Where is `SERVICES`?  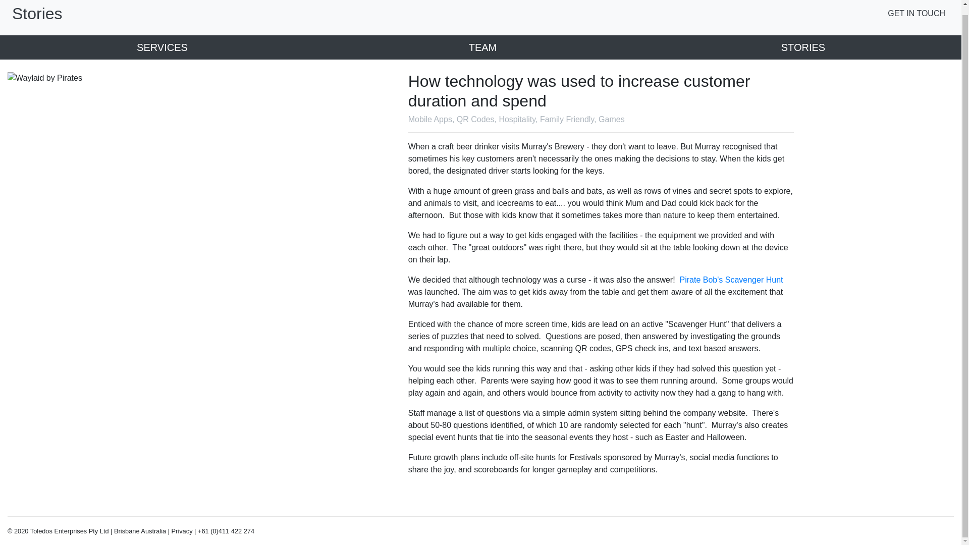
SERVICES is located at coordinates (160, 47).